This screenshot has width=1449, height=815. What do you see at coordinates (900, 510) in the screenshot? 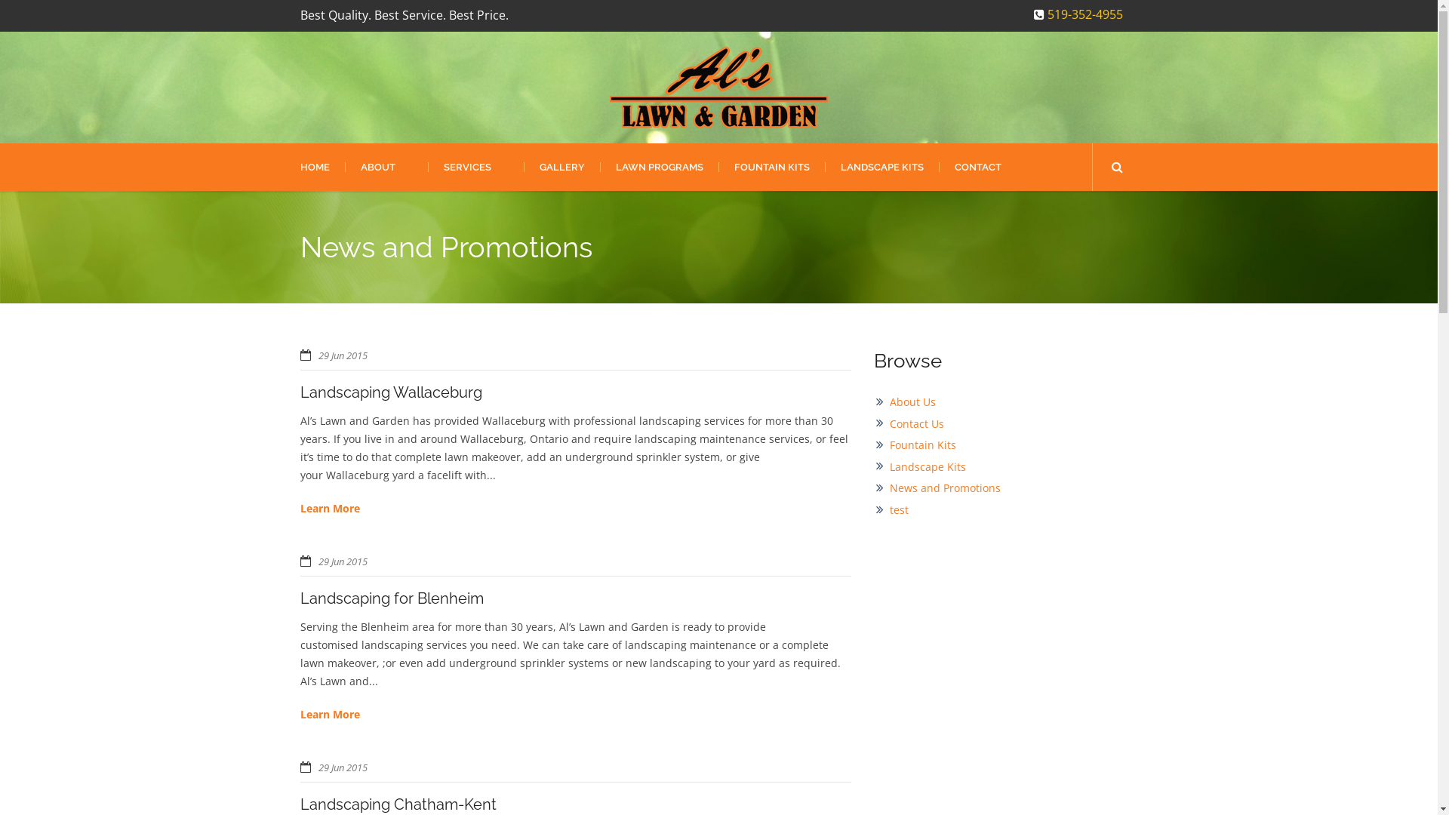
I see `test` at bounding box center [900, 510].